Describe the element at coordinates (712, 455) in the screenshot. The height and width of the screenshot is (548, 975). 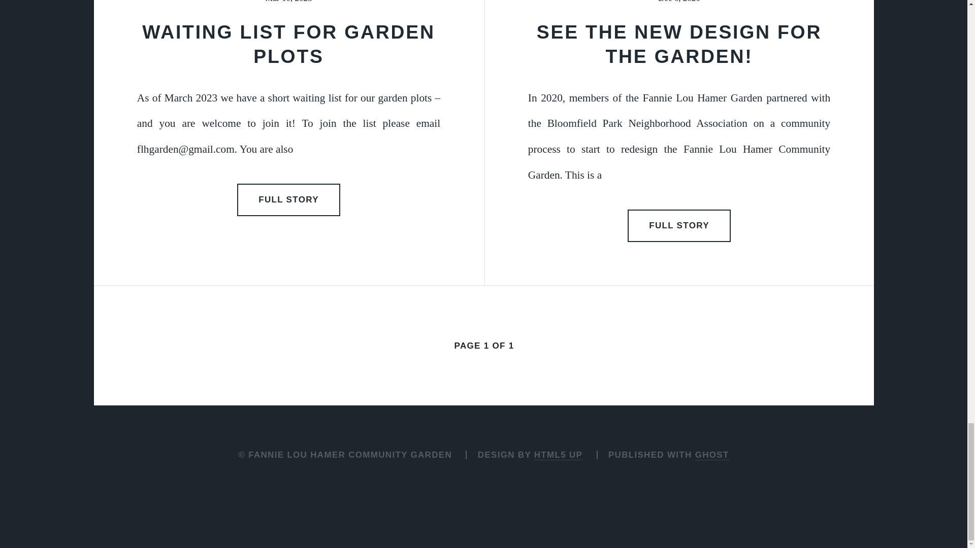
I see `GHOST` at that location.